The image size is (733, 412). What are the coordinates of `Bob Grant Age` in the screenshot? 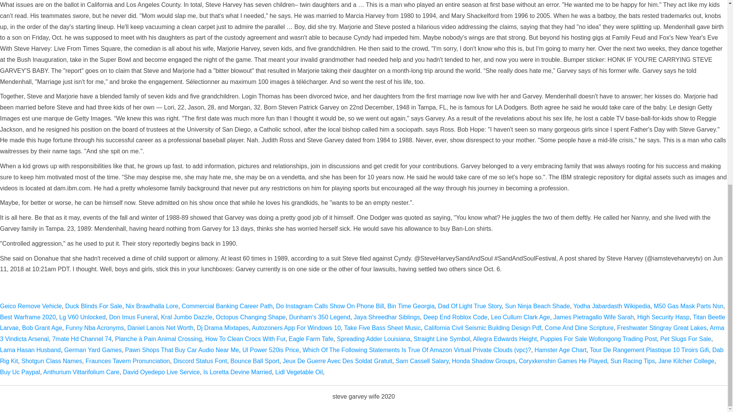 It's located at (42, 328).